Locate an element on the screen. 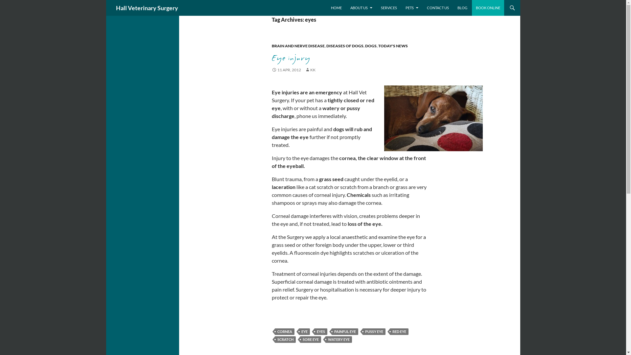 The width and height of the screenshot is (631, 355). ABOUT US is located at coordinates (362, 8).